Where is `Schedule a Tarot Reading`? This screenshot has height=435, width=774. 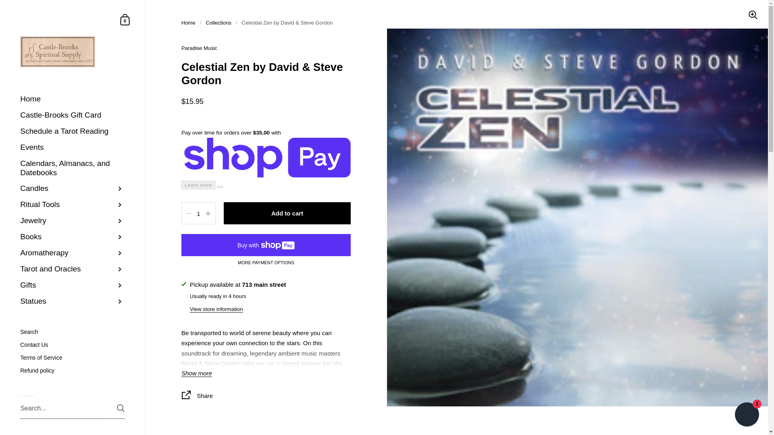 Schedule a Tarot Reading is located at coordinates (73, 131).